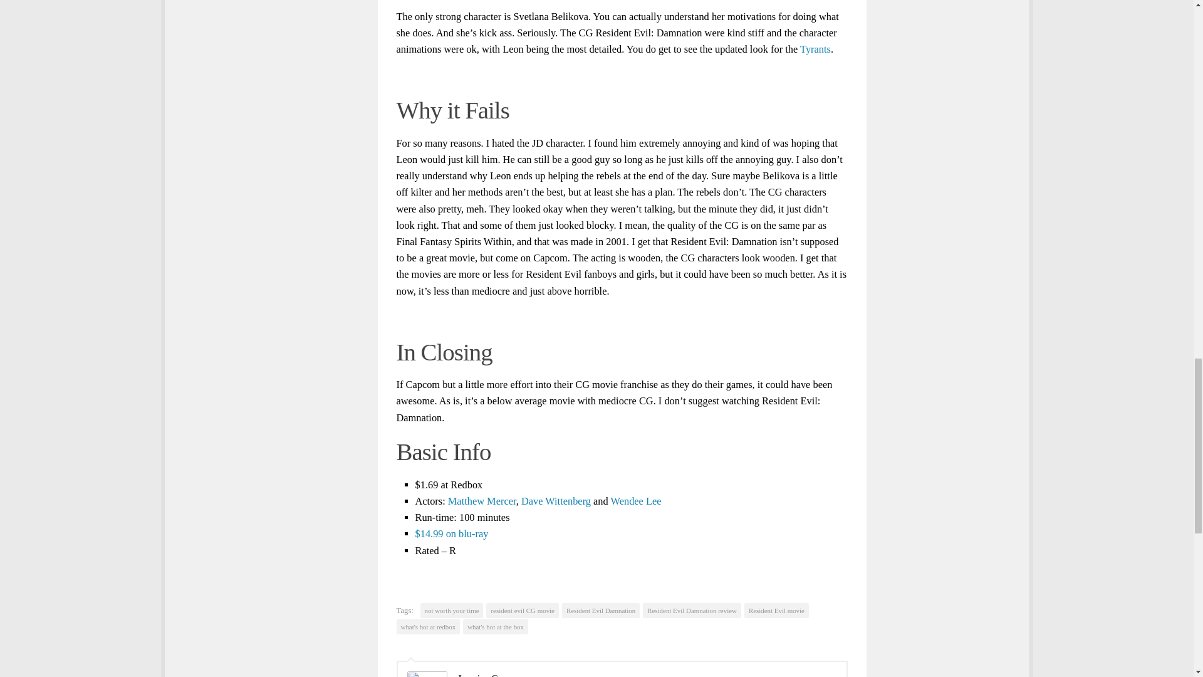 The width and height of the screenshot is (1203, 677). What do you see at coordinates (776, 611) in the screenshot?
I see `Resident Evil movie` at bounding box center [776, 611].